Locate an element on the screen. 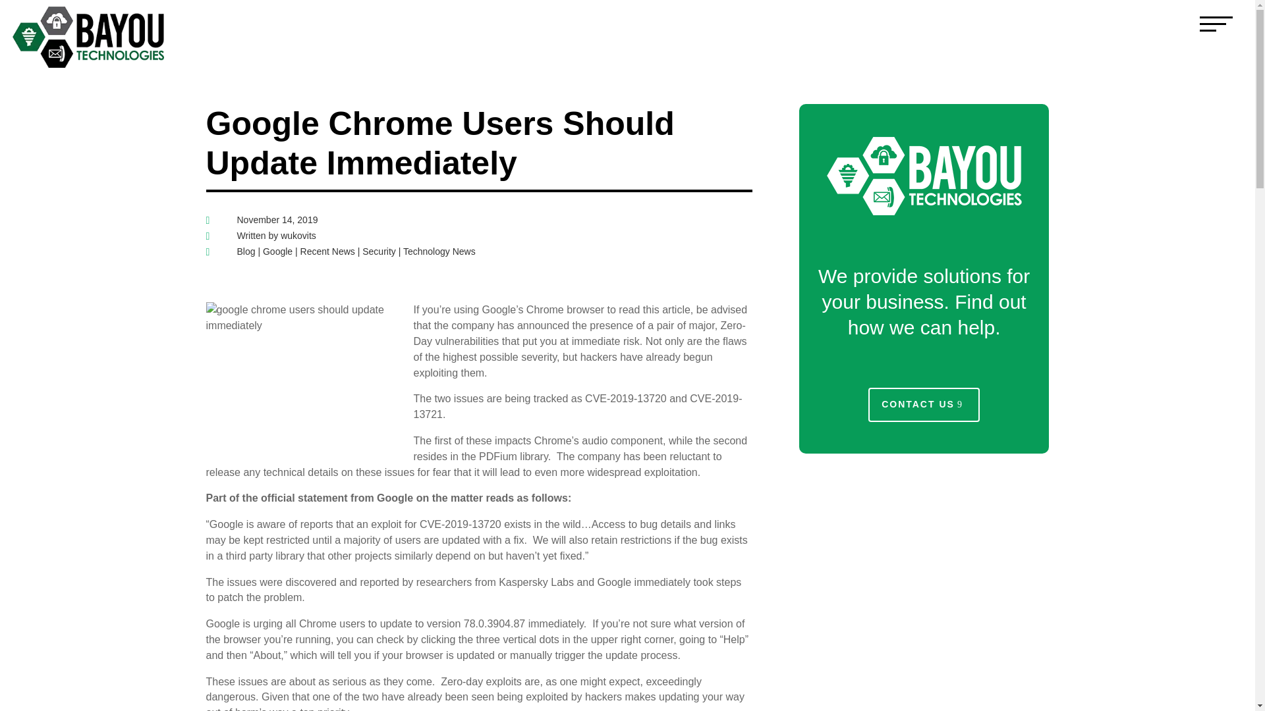 This screenshot has width=1265, height=711. Security is located at coordinates (378, 251).